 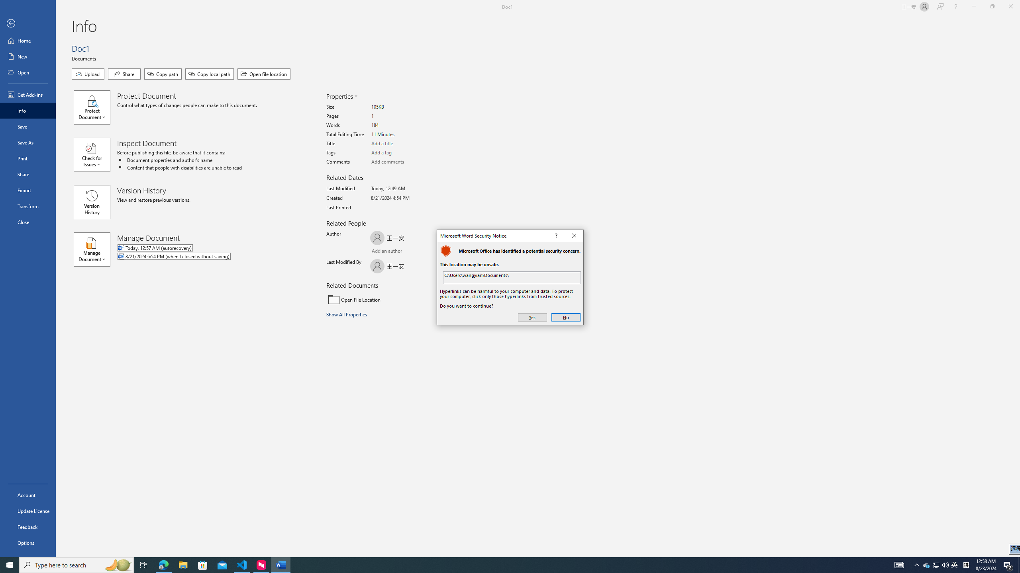 What do you see at coordinates (1008, 565) in the screenshot?
I see `Action Center, 2 new notifications` at bounding box center [1008, 565].